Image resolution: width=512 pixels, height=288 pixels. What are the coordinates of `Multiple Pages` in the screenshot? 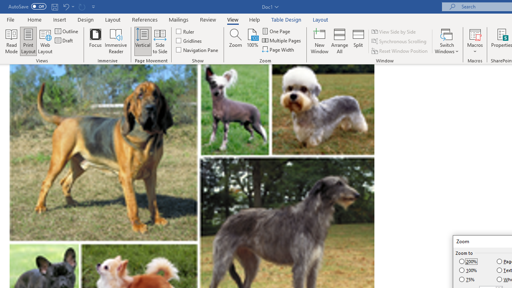 It's located at (282, 41).